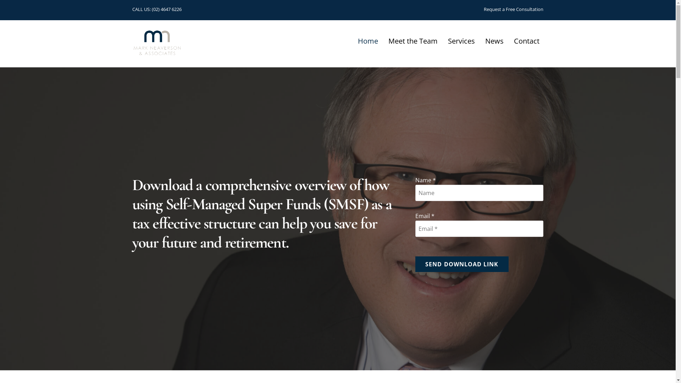 Image resolution: width=681 pixels, height=383 pixels. What do you see at coordinates (157, 43) in the screenshot?
I see `Macarthur Accountants` at bounding box center [157, 43].